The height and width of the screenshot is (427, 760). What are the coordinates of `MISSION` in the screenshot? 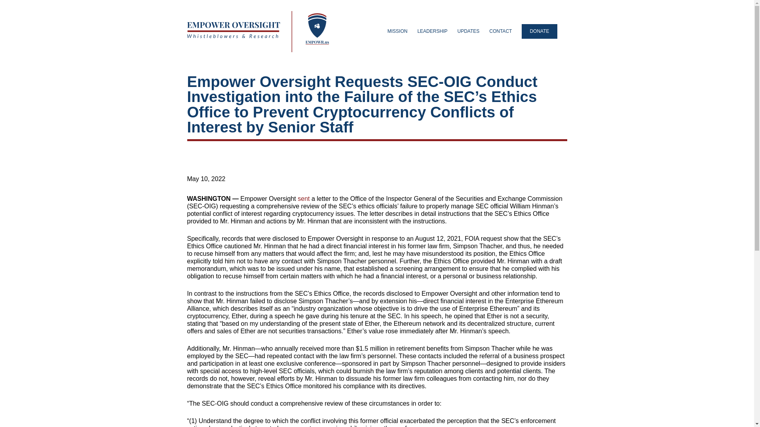 It's located at (397, 31).